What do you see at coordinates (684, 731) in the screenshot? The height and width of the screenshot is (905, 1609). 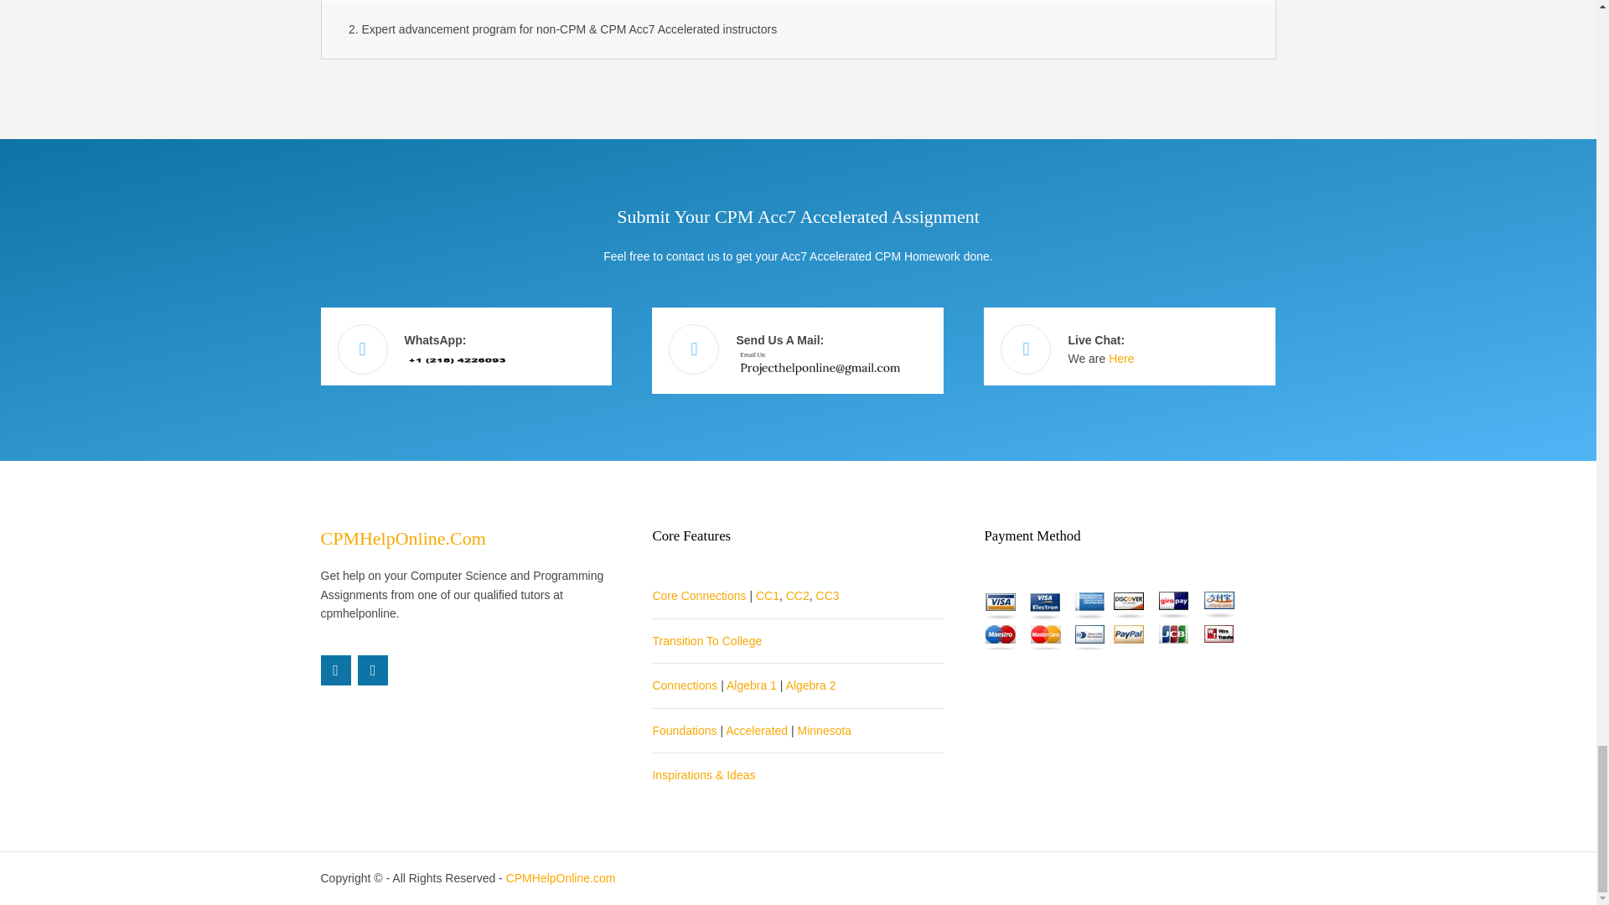 I see `Foundations` at bounding box center [684, 731].